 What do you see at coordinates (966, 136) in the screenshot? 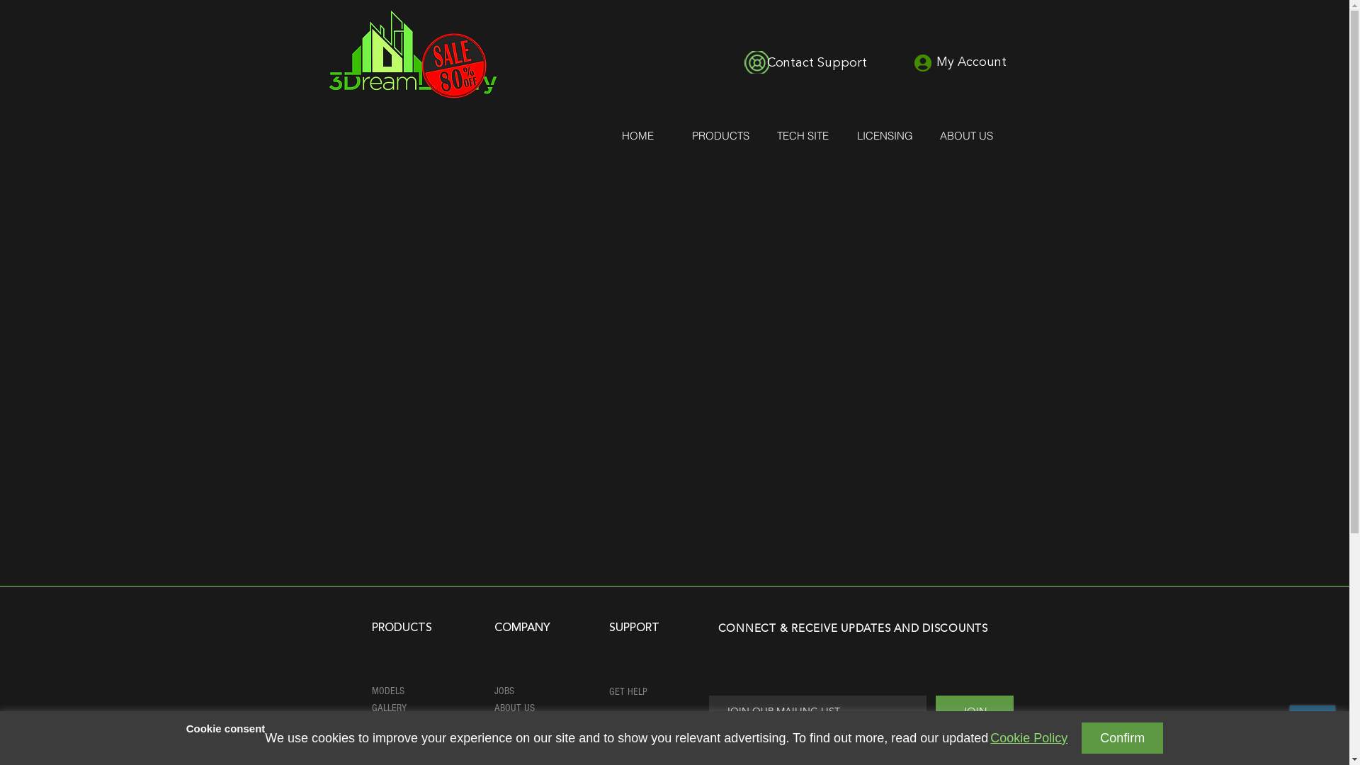
I see `ABOUT US` at bounding box center [966, 136].